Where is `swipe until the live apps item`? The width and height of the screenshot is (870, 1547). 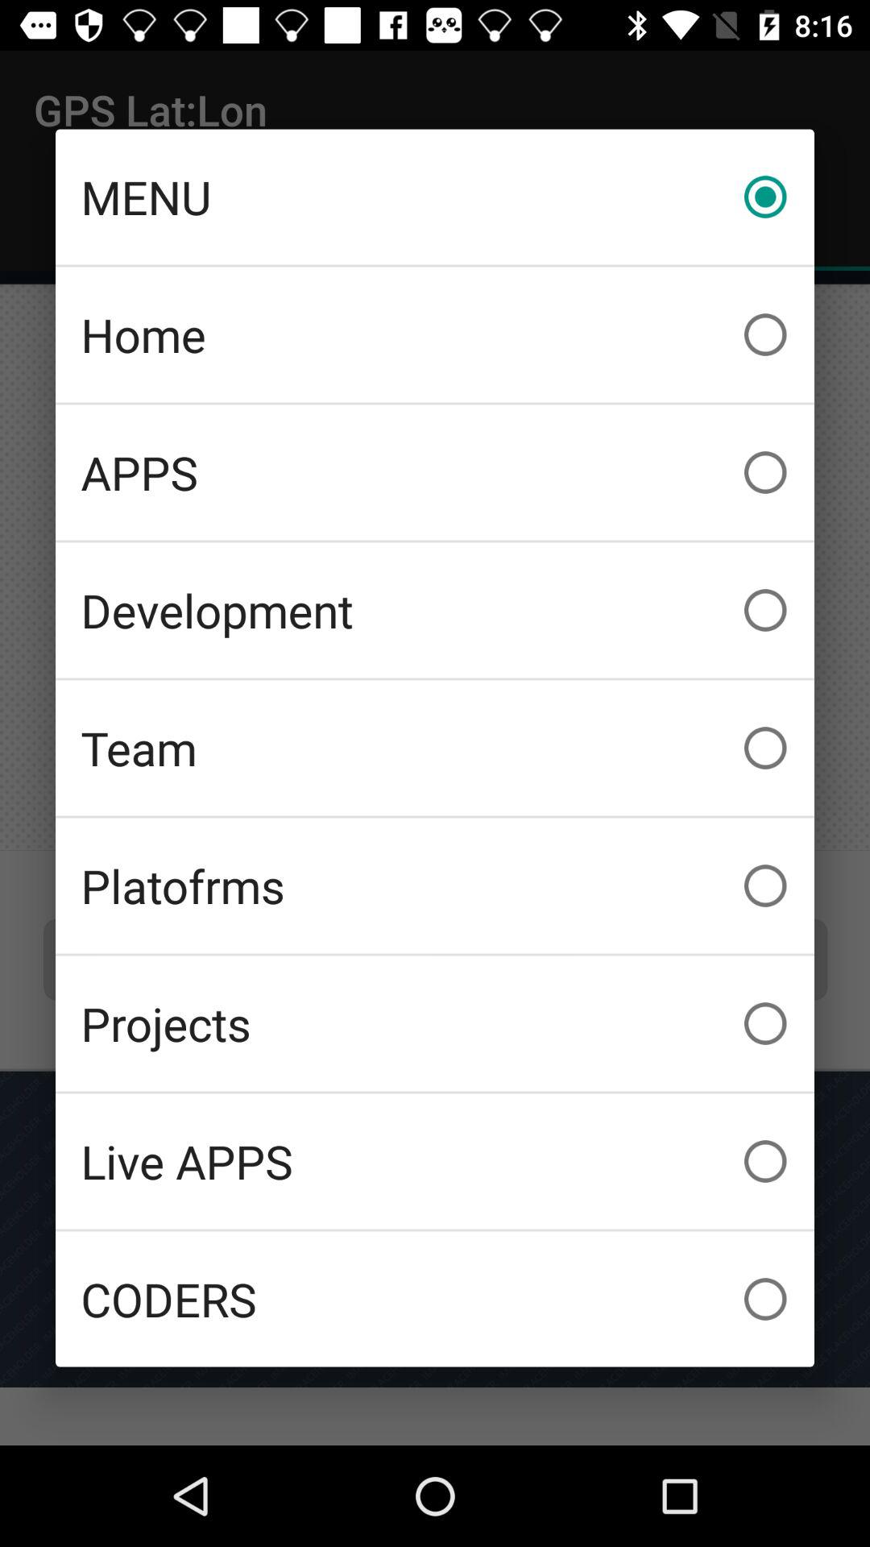 swipe until the live apps item is located at coordinates (435, 1161).